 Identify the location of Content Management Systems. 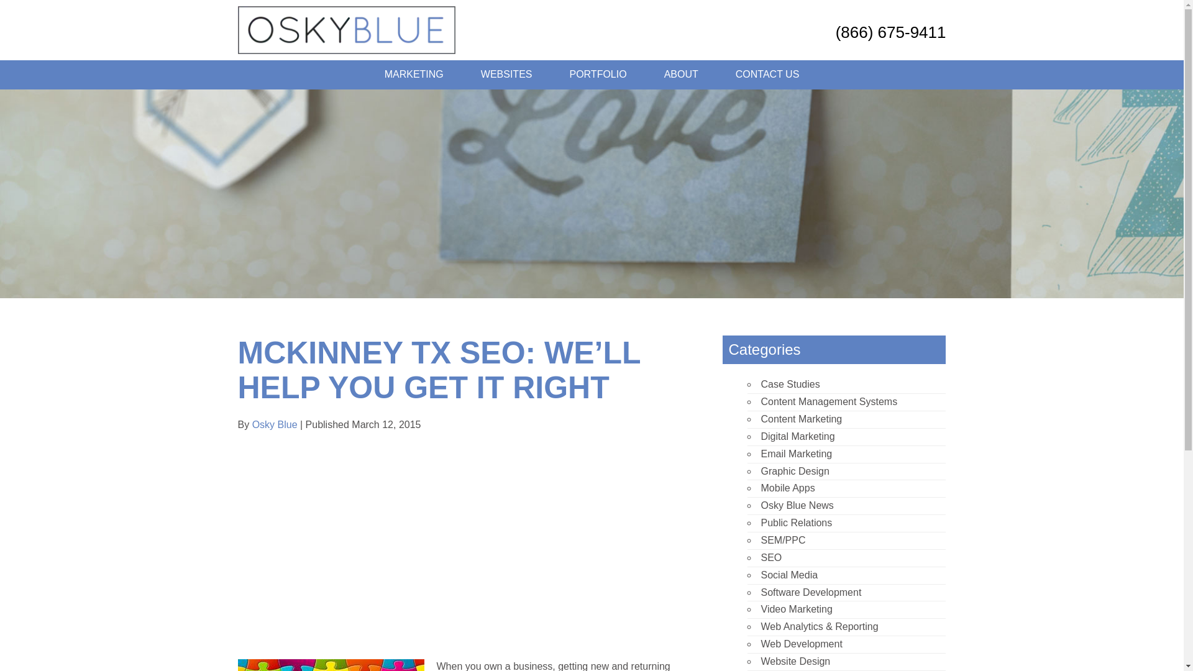
(829, 401).